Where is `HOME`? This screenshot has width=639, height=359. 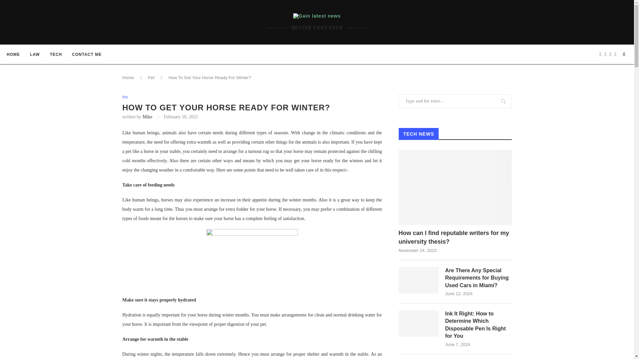 HOME is located at coordinates (13, 55).